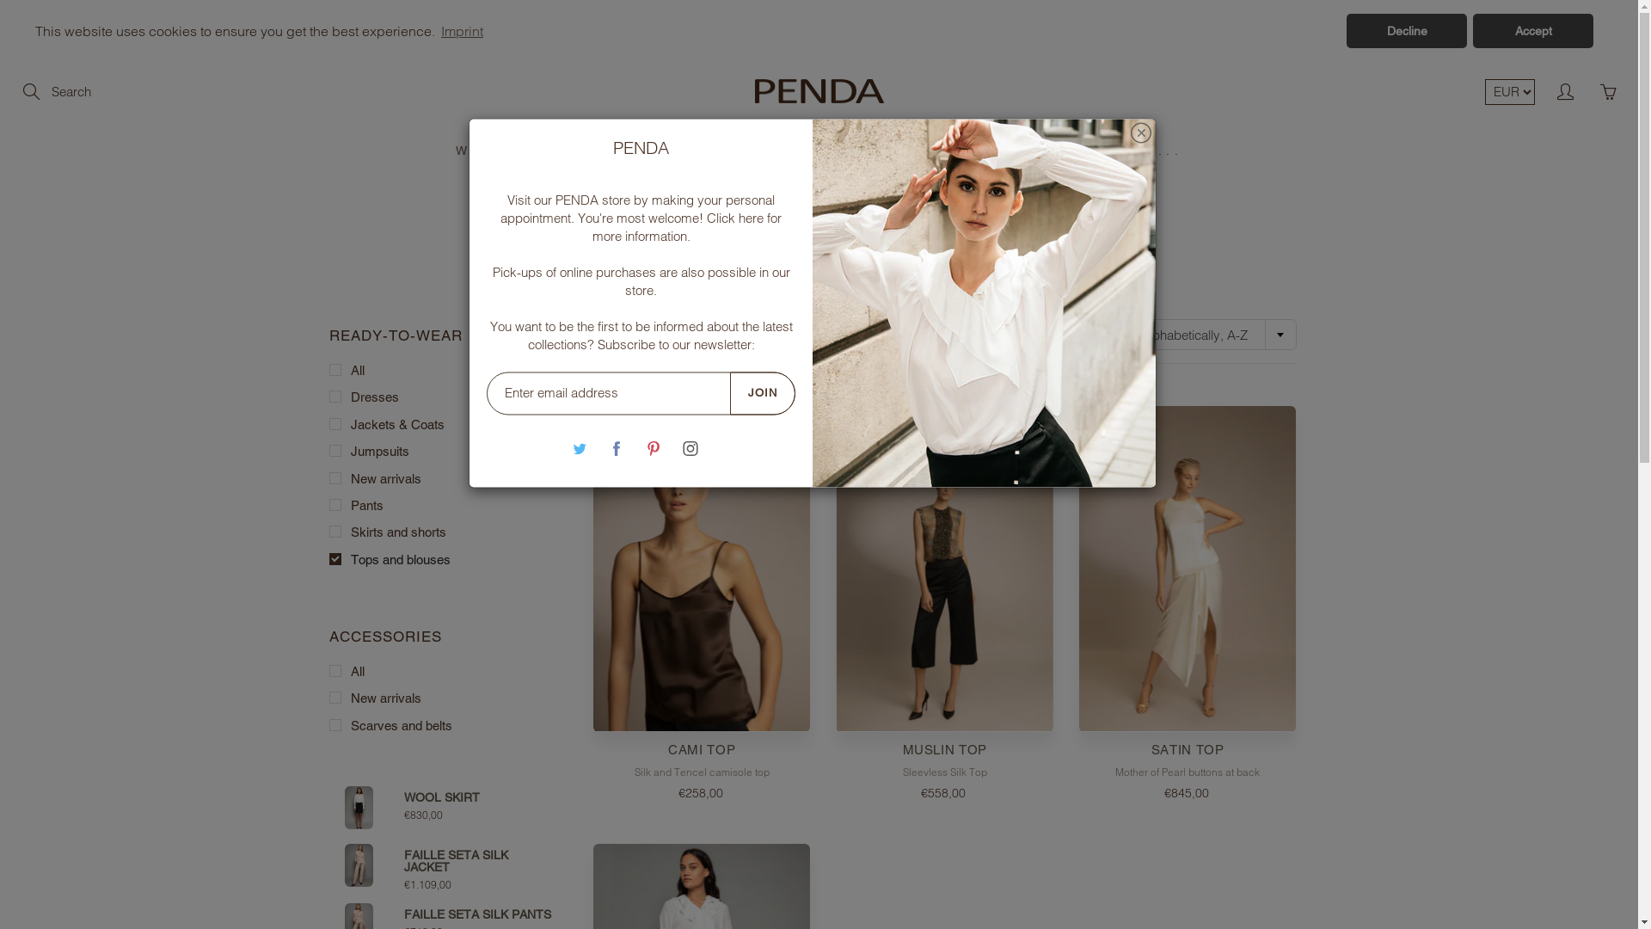  What do you see at coordinates (1533, 31) in the screenshot?
I see `Accept` at bounding box center [1533, 31].